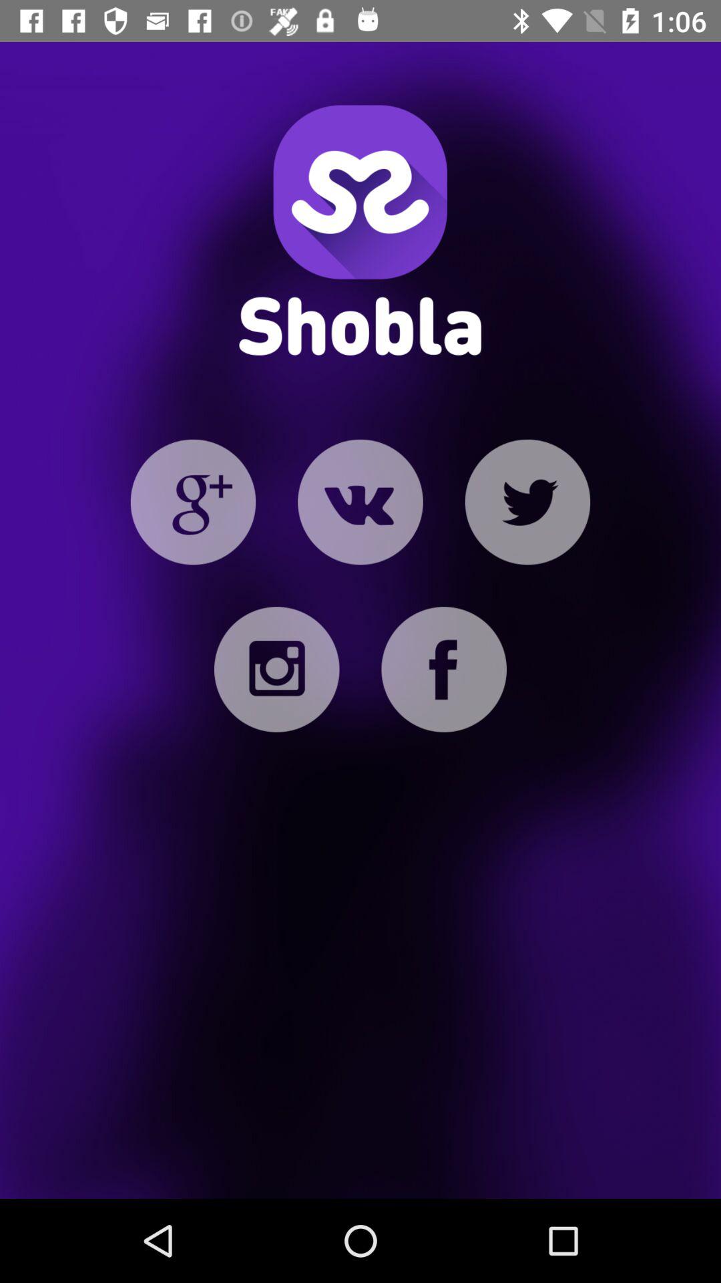 This screenshot has width=721, height=1283. What do you see at coordinates (276, 670) in the screenshot?
I see `go to camera` at bounding box center [276, 670].